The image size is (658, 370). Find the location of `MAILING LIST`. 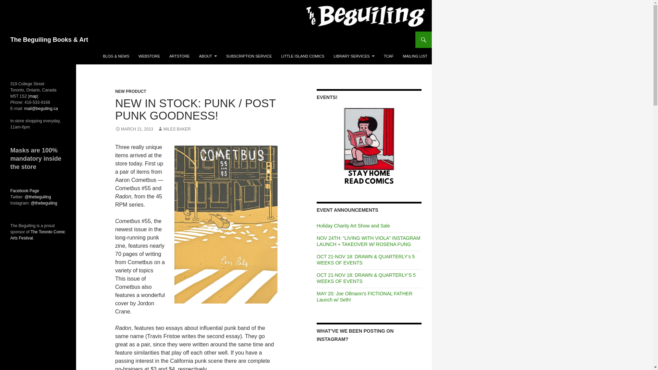

MAILING LIST is located at coordinates (415, 56).